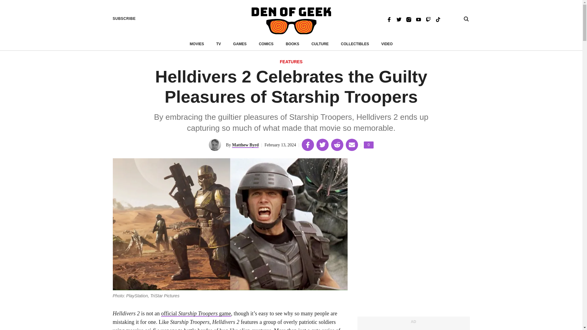 The width and height of the screenshot is (587, 330). I want to click on TikTok, so click(369, 145).